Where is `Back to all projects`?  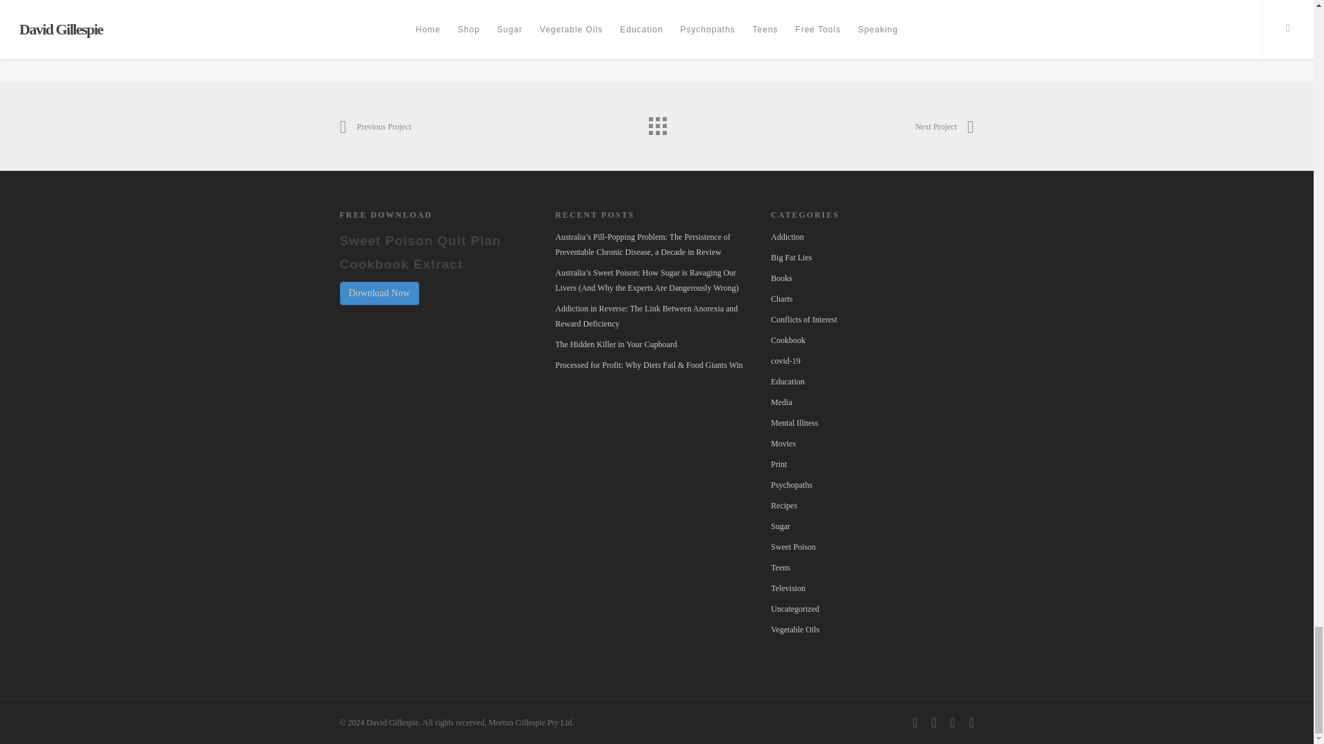 Back to all projects is located at coordinates (656, 122).